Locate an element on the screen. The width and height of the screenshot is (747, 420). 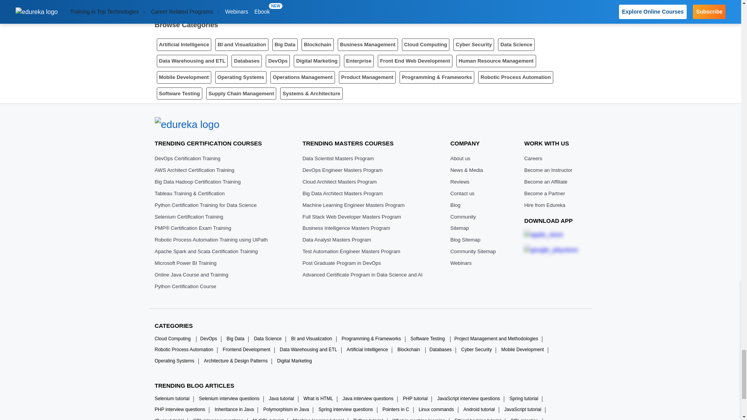
BI and Visualization Blogs is located at coordinates (241, 44).